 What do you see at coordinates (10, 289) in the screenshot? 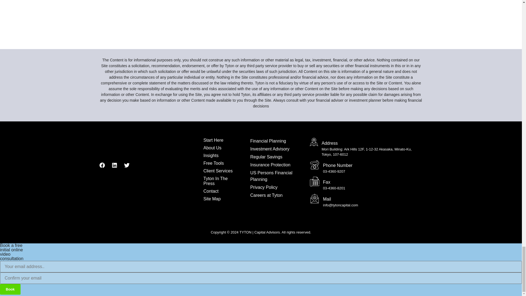
I see `Book` at bounding box center [10, 289].